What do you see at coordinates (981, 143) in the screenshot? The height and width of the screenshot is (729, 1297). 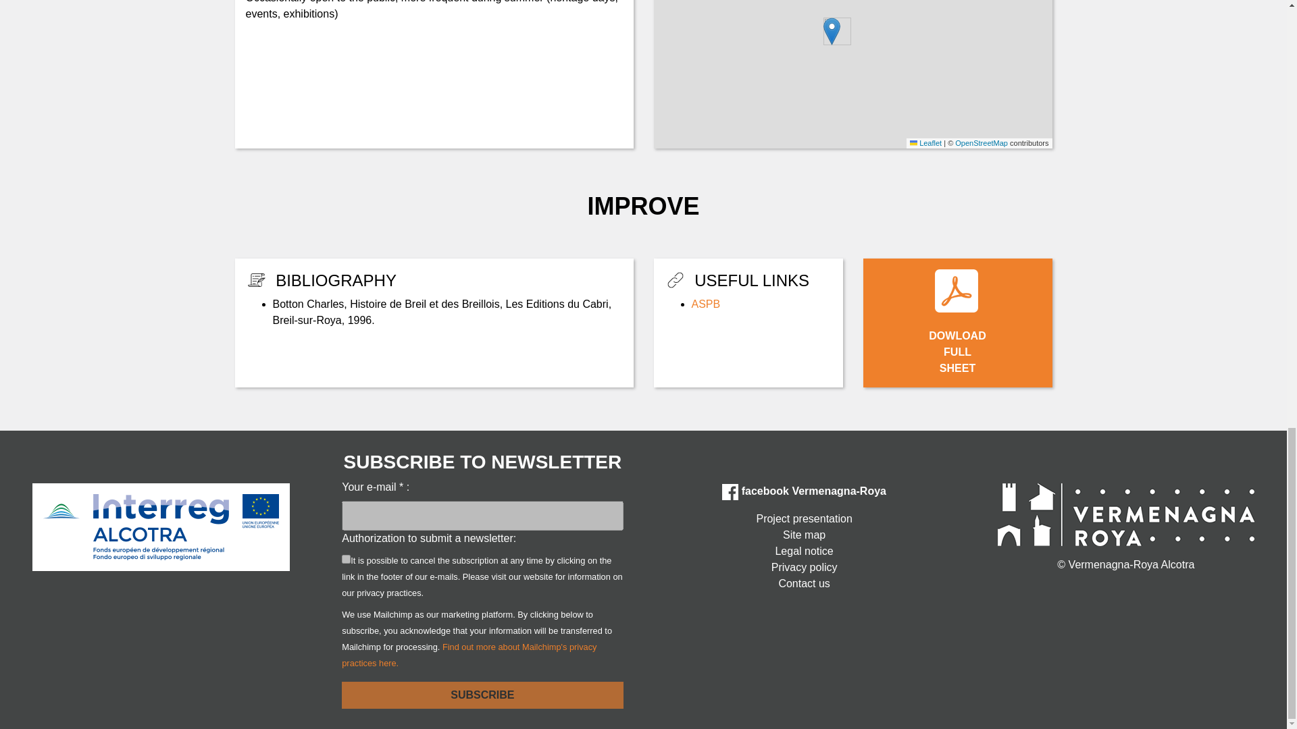 I see `OpenStreetMap` at bounding box center [981, 143].